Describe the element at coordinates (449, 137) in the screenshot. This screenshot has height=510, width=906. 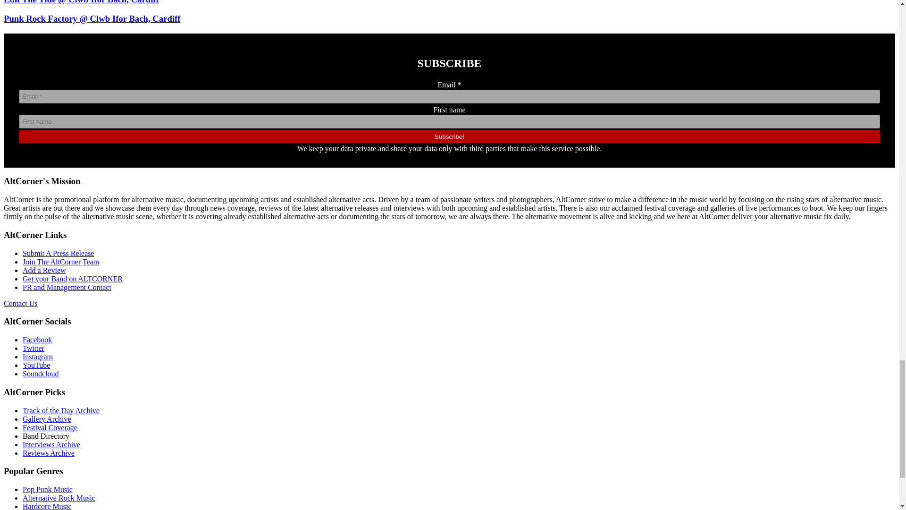
I see `Subscribe!` at that location.